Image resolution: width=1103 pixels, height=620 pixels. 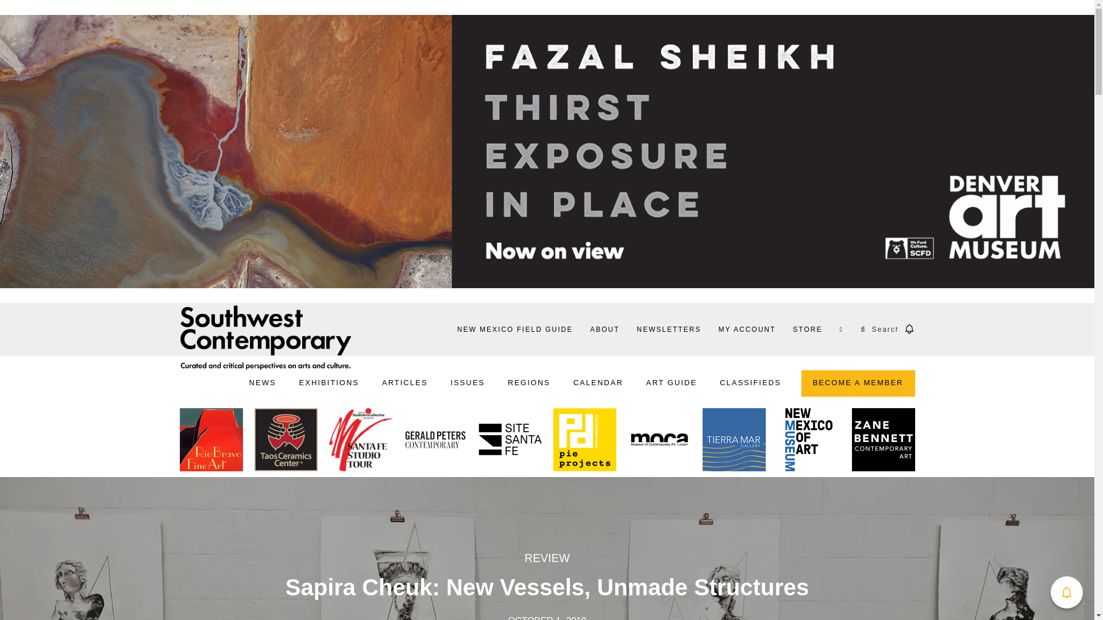 I want to click on EXHIBITIONS, so click(x=329, y=383).